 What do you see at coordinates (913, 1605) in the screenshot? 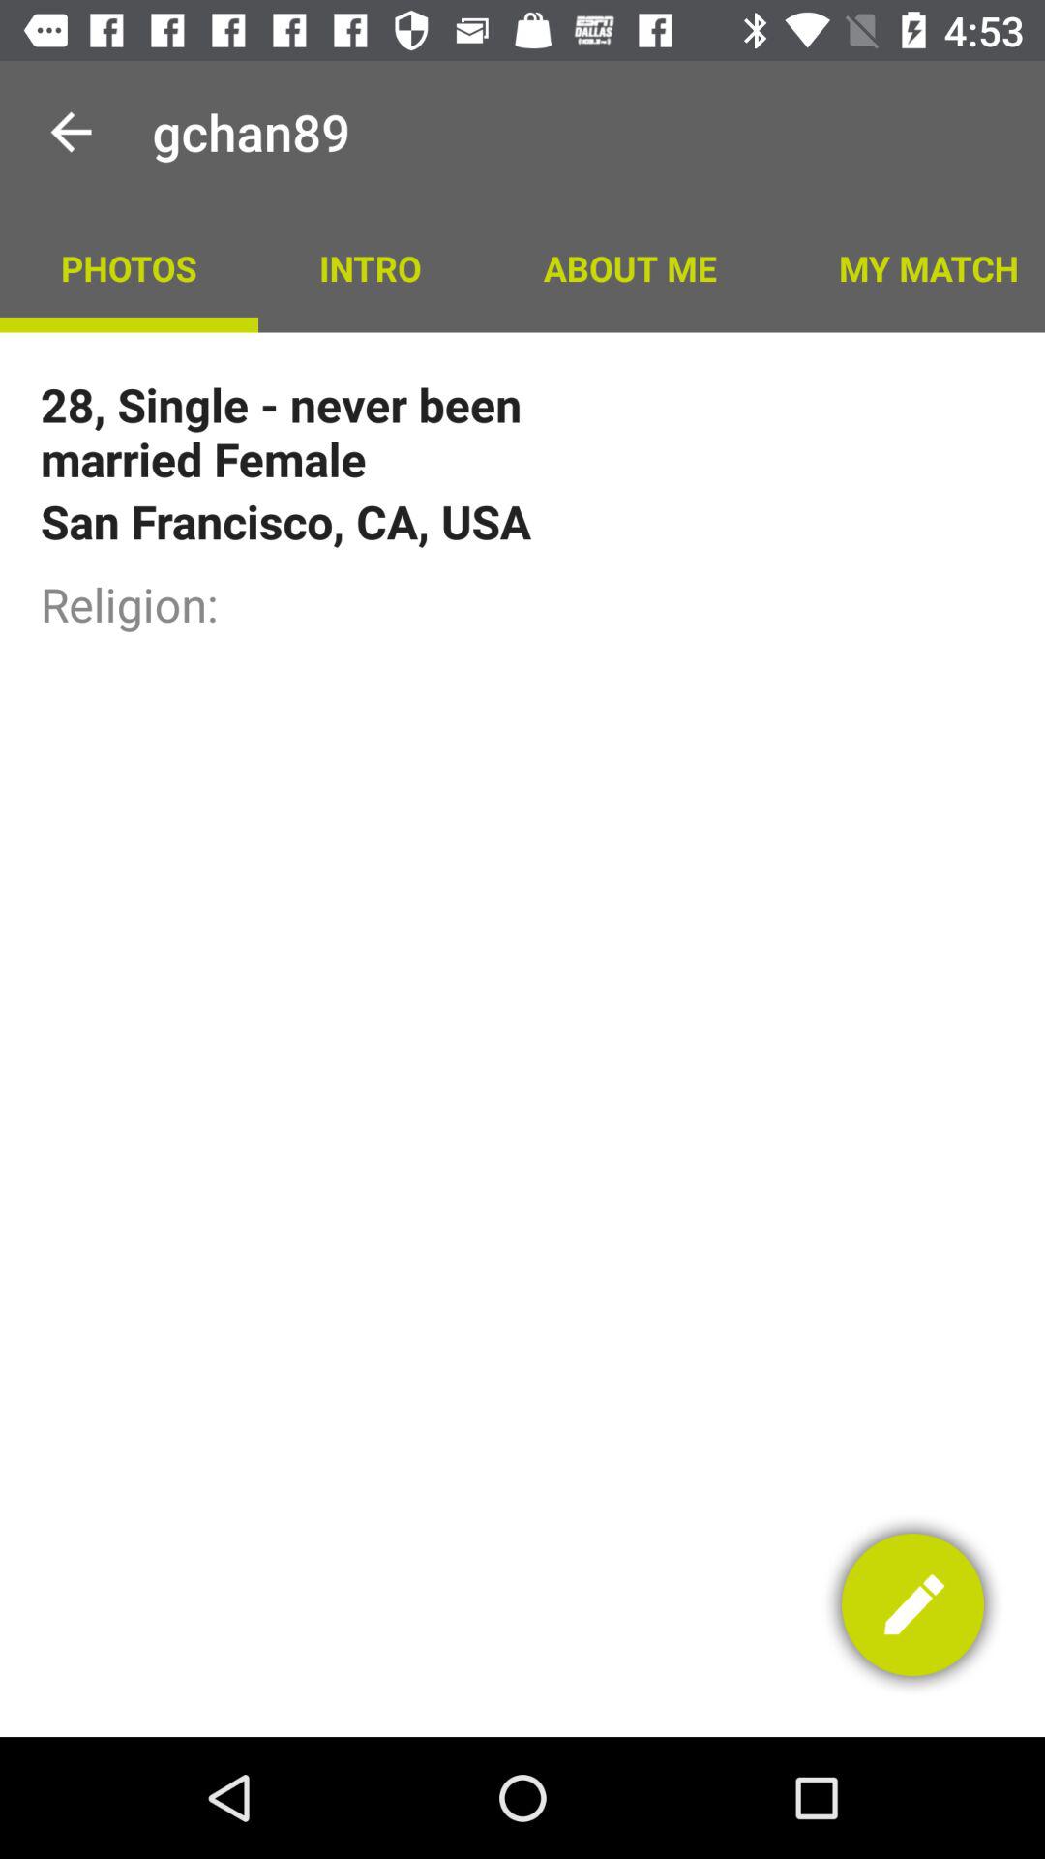
I see `click edit` at bounding box center [913, 1605].